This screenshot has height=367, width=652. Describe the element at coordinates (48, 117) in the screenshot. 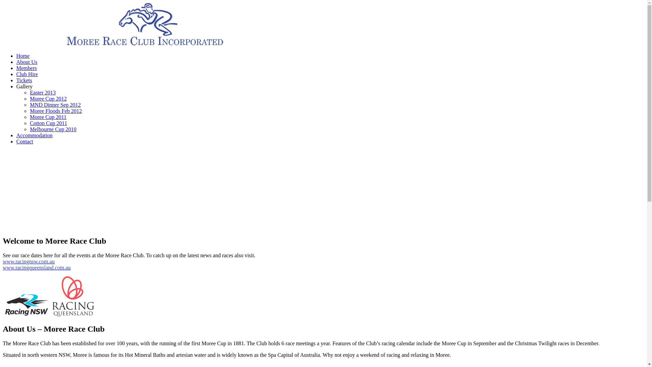

I see `Moree Cup 2011` at that location.